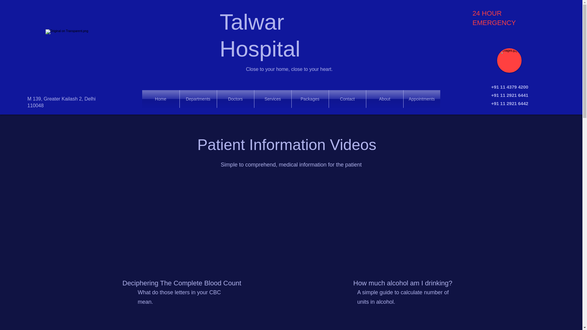 The width and height of the screenshot is (587, 330). I want to click on Services, so click(273, 99).